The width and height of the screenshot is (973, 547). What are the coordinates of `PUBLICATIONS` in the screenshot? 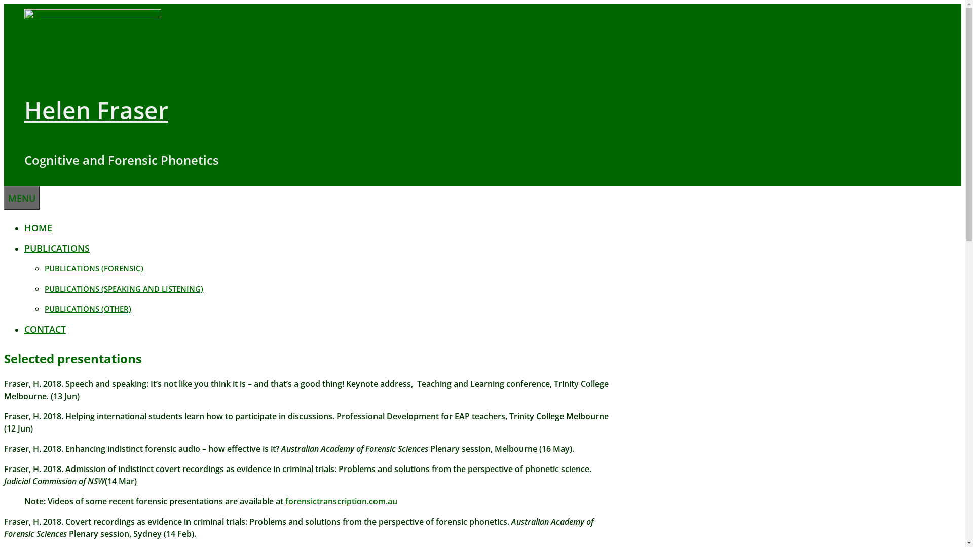 It's located at (57, 248).